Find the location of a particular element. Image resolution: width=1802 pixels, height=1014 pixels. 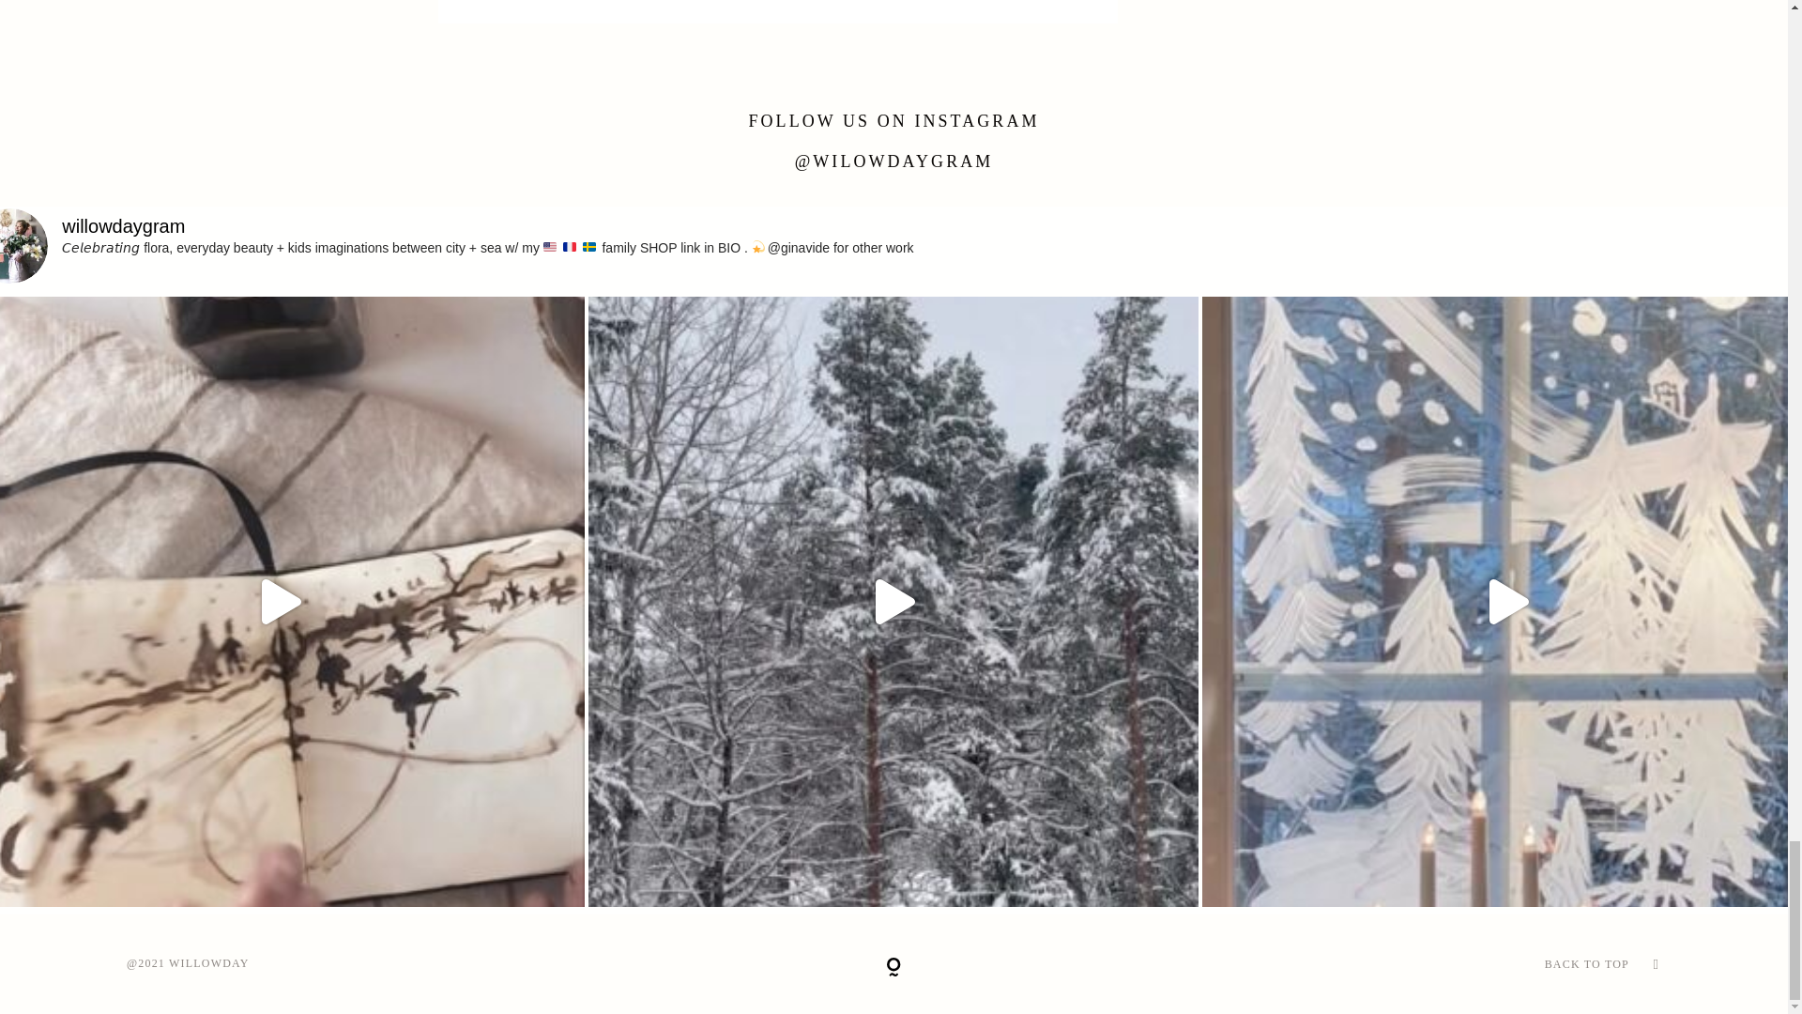

Sorry, your browser does not support inline SVG. is located at coordinates (893, 967).